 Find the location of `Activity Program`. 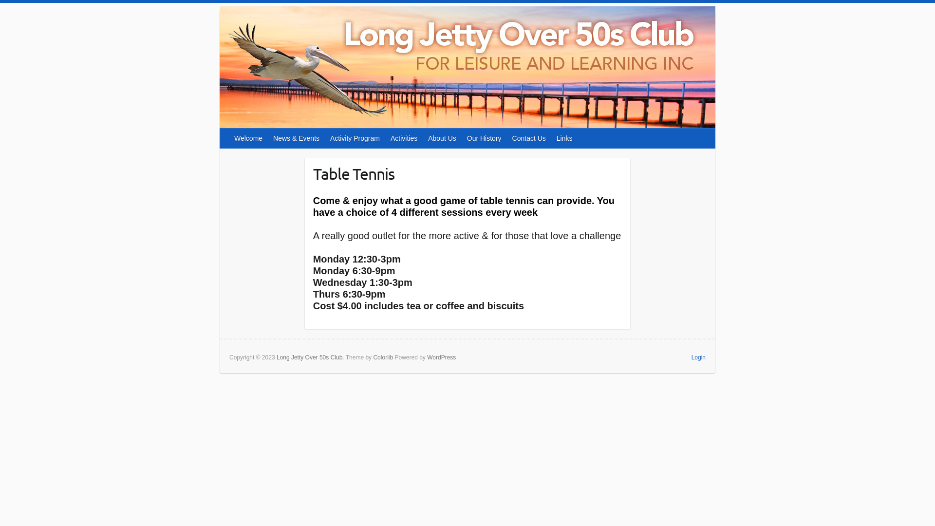

Activity Program is located at coordinates (355, 138).